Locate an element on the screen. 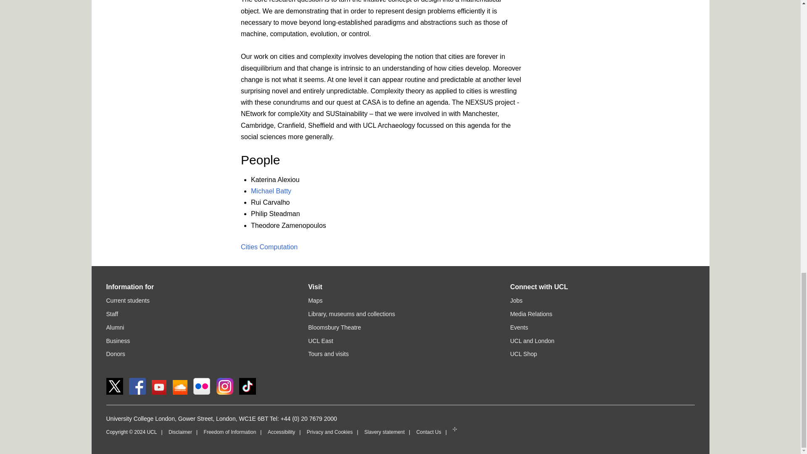 This screenshot has width=807, height=454. Computation is located at coordinates (279, 247).